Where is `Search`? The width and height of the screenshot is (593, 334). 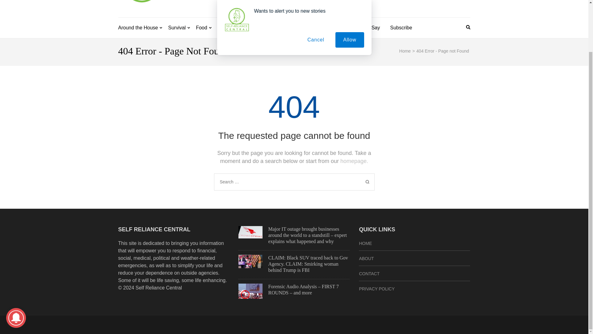
Search is located at coordinates (367, 182).